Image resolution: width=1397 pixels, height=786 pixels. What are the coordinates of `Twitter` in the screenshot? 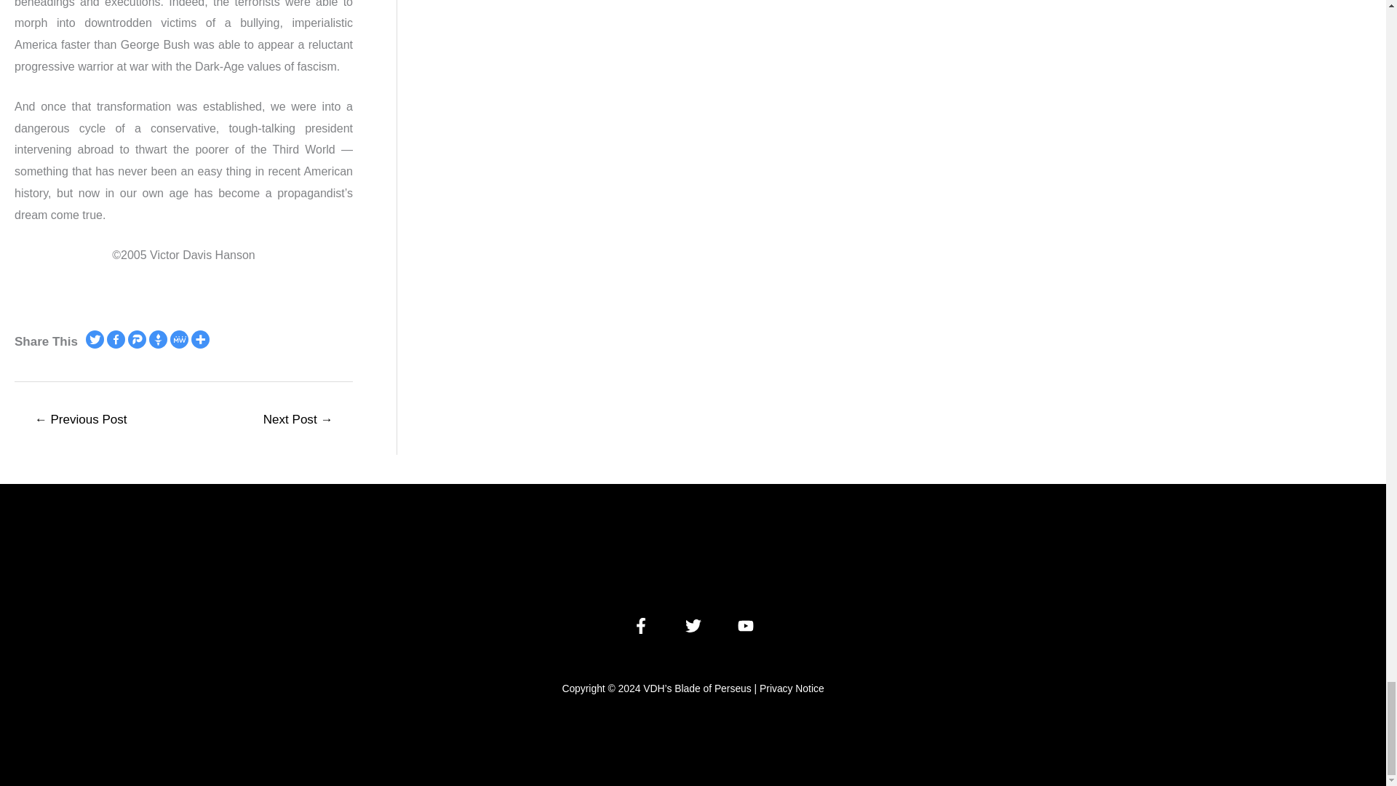 It's located at (95, 339).